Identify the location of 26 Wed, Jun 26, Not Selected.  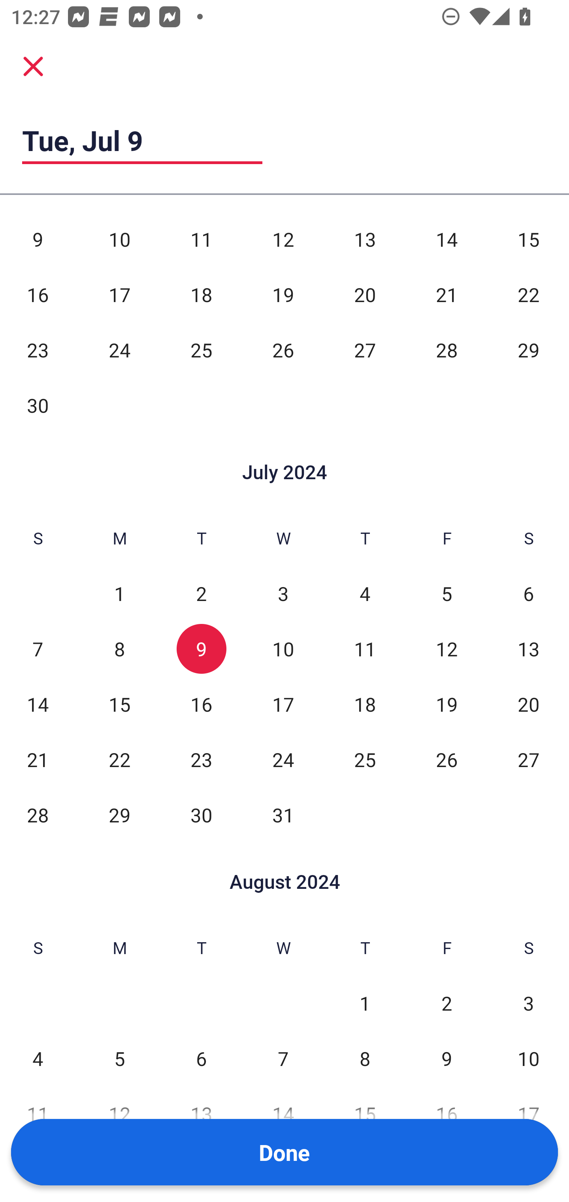
(283, 350).